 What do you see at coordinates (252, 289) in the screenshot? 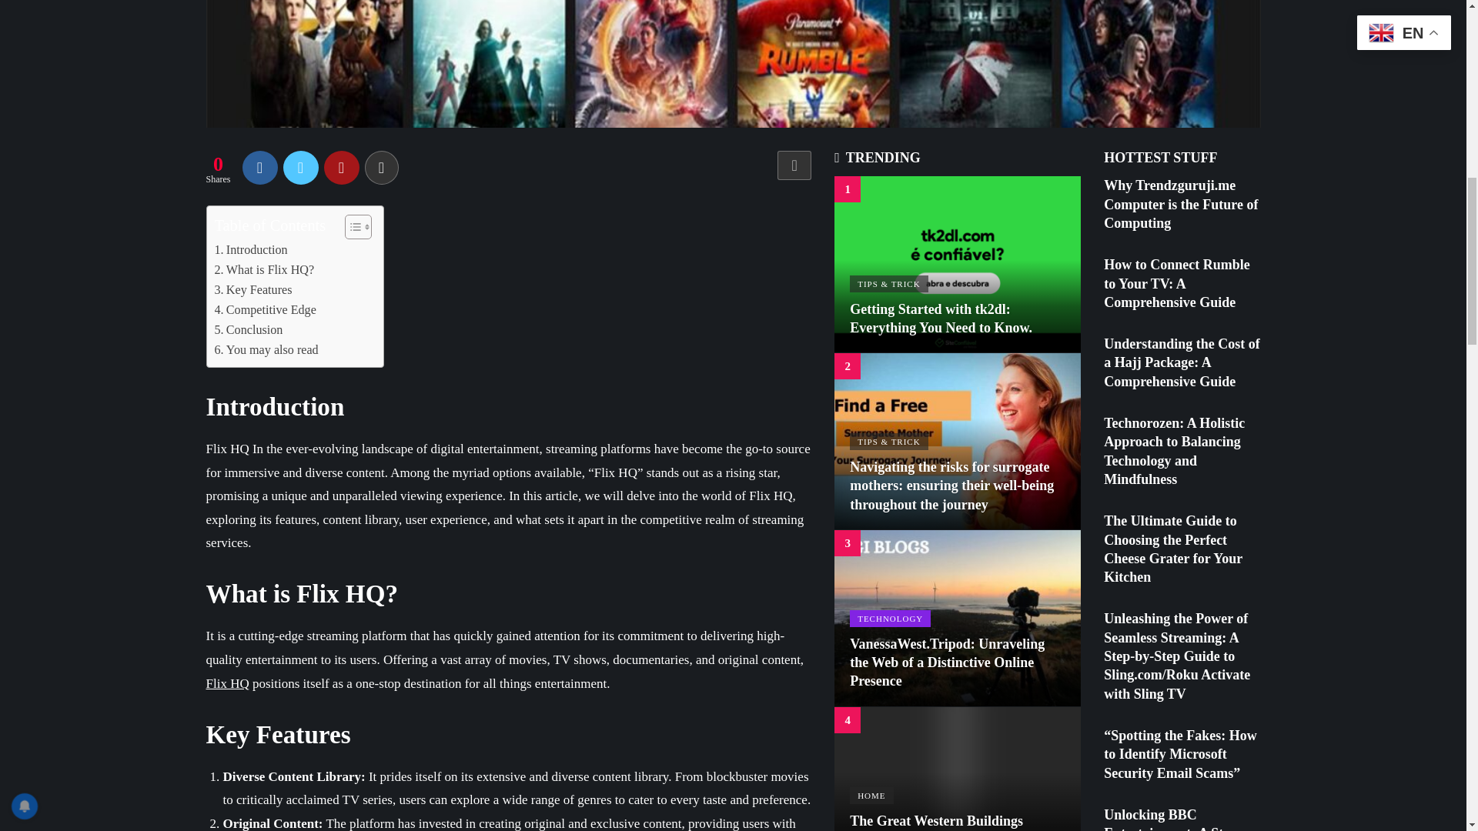
I see `Key Features` at bounding box center [252, 289].